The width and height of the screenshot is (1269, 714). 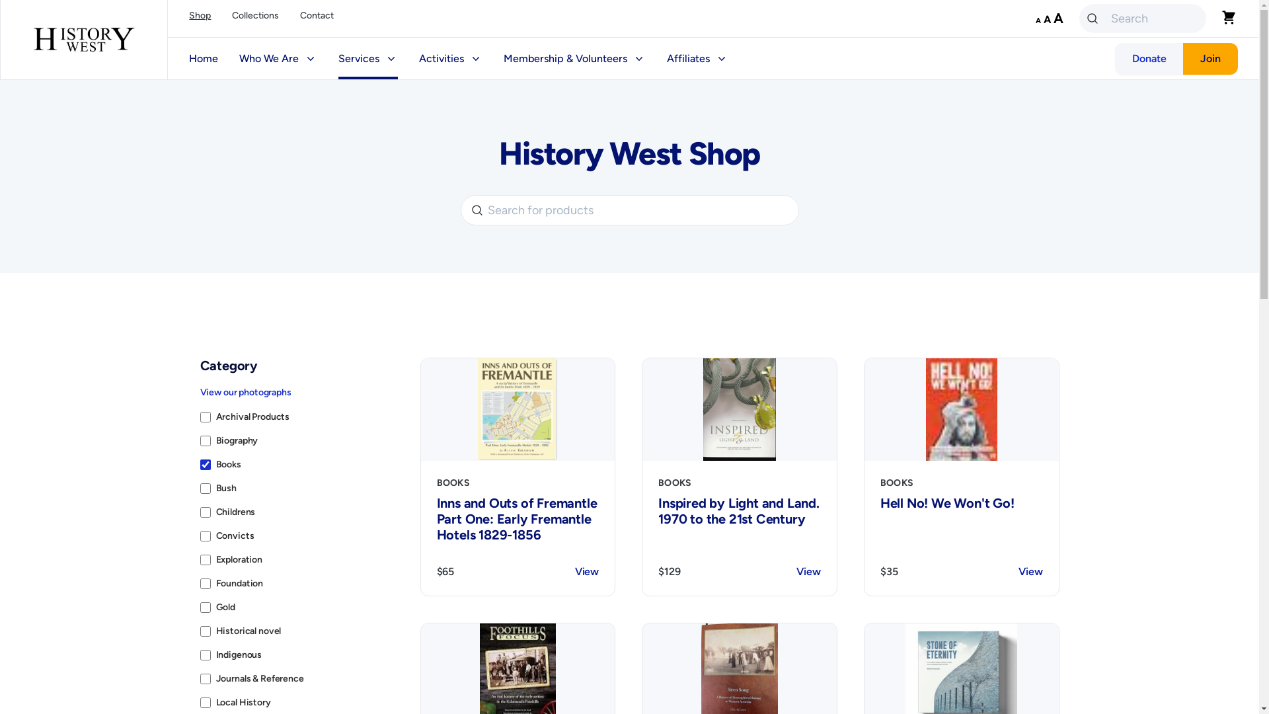 What do you see at coordinates (317, 19) in the screenshot?
I see `Contact` at bounding box center [317, 19].